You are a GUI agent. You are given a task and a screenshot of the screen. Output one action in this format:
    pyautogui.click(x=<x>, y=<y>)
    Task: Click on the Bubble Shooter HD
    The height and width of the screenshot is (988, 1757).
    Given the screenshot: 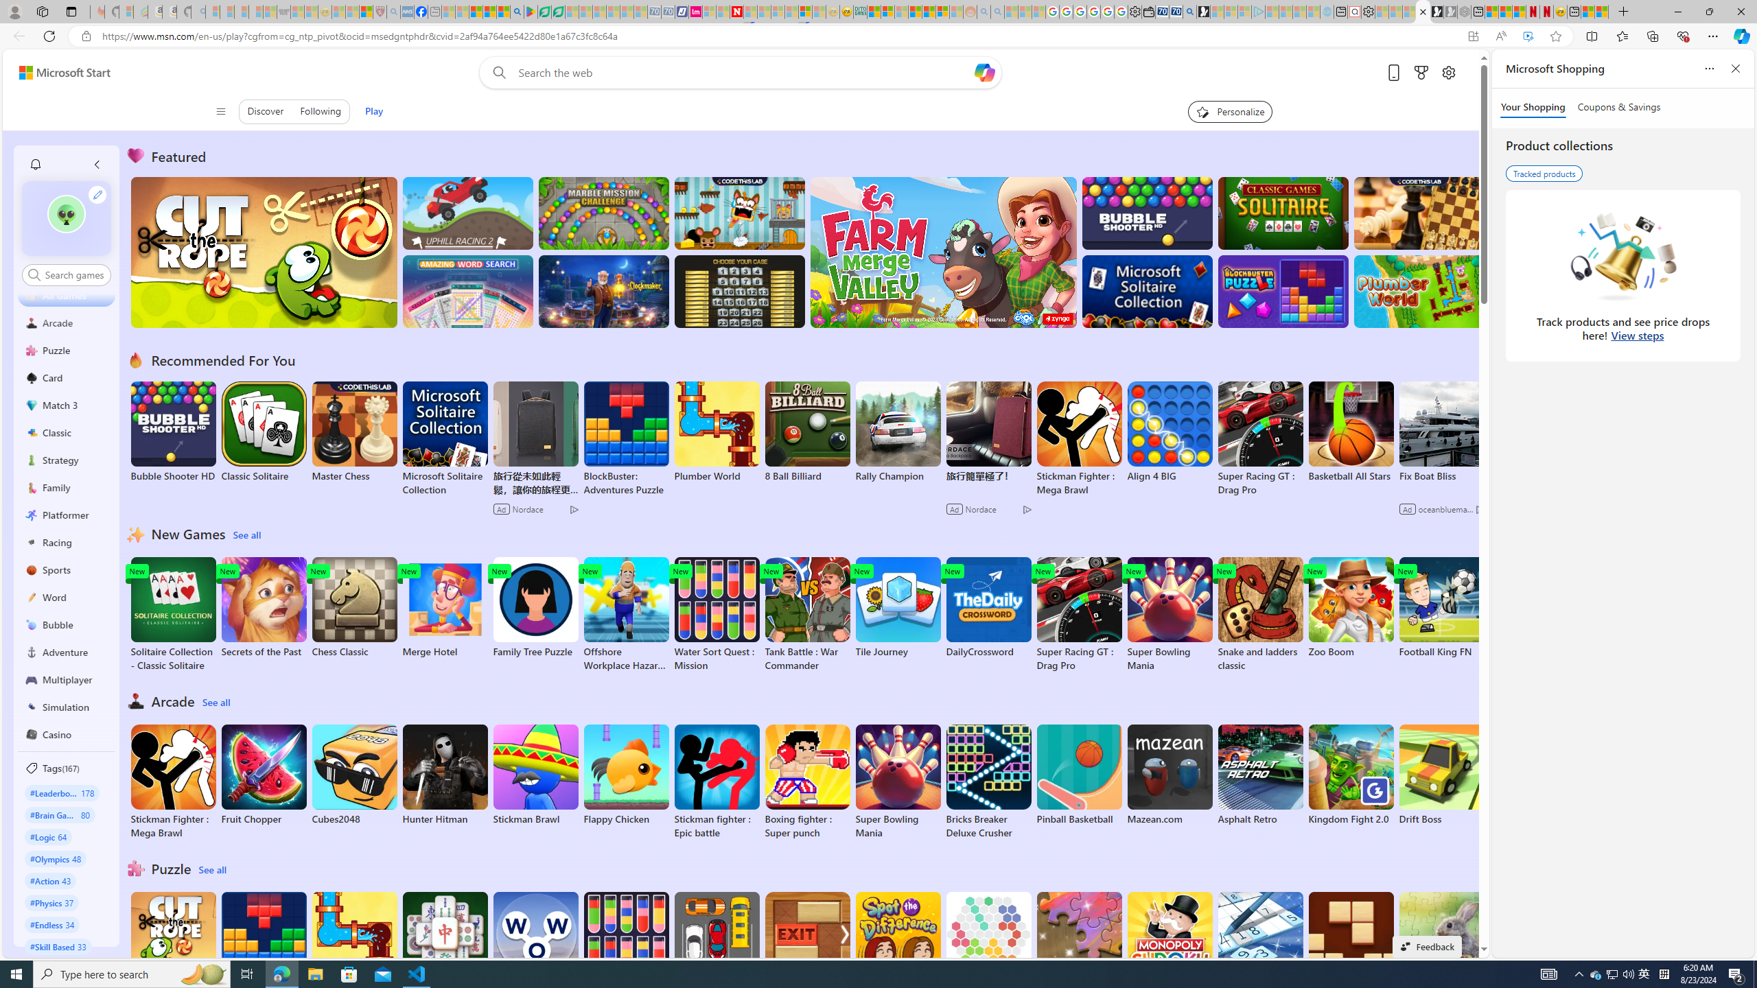 What is the action you would take?
    pyautogui.click(x=173, y=432)
    